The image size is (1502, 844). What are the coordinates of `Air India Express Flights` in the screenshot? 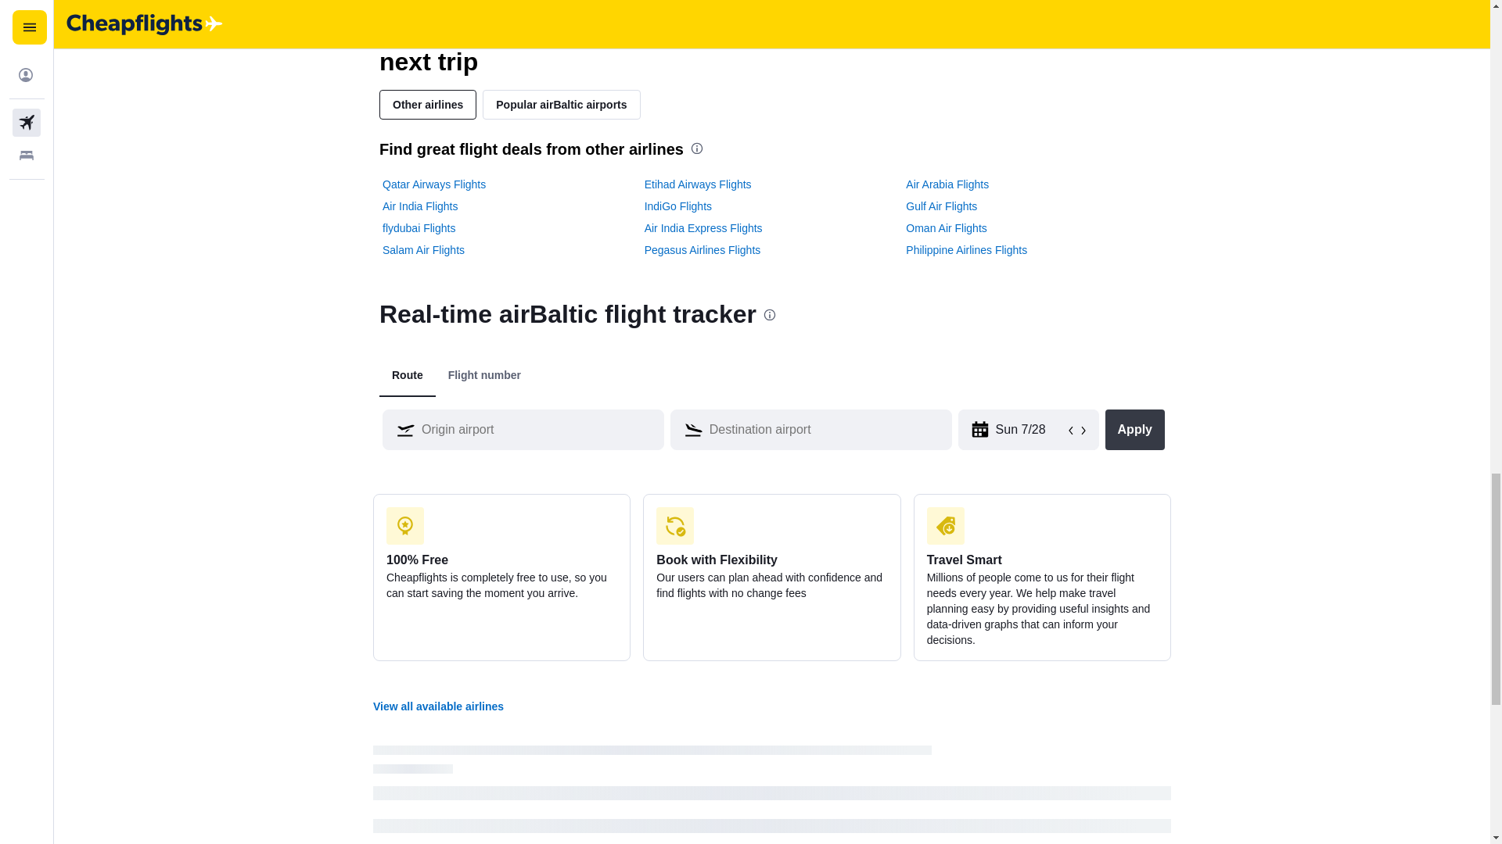 It's located at (703, 228).